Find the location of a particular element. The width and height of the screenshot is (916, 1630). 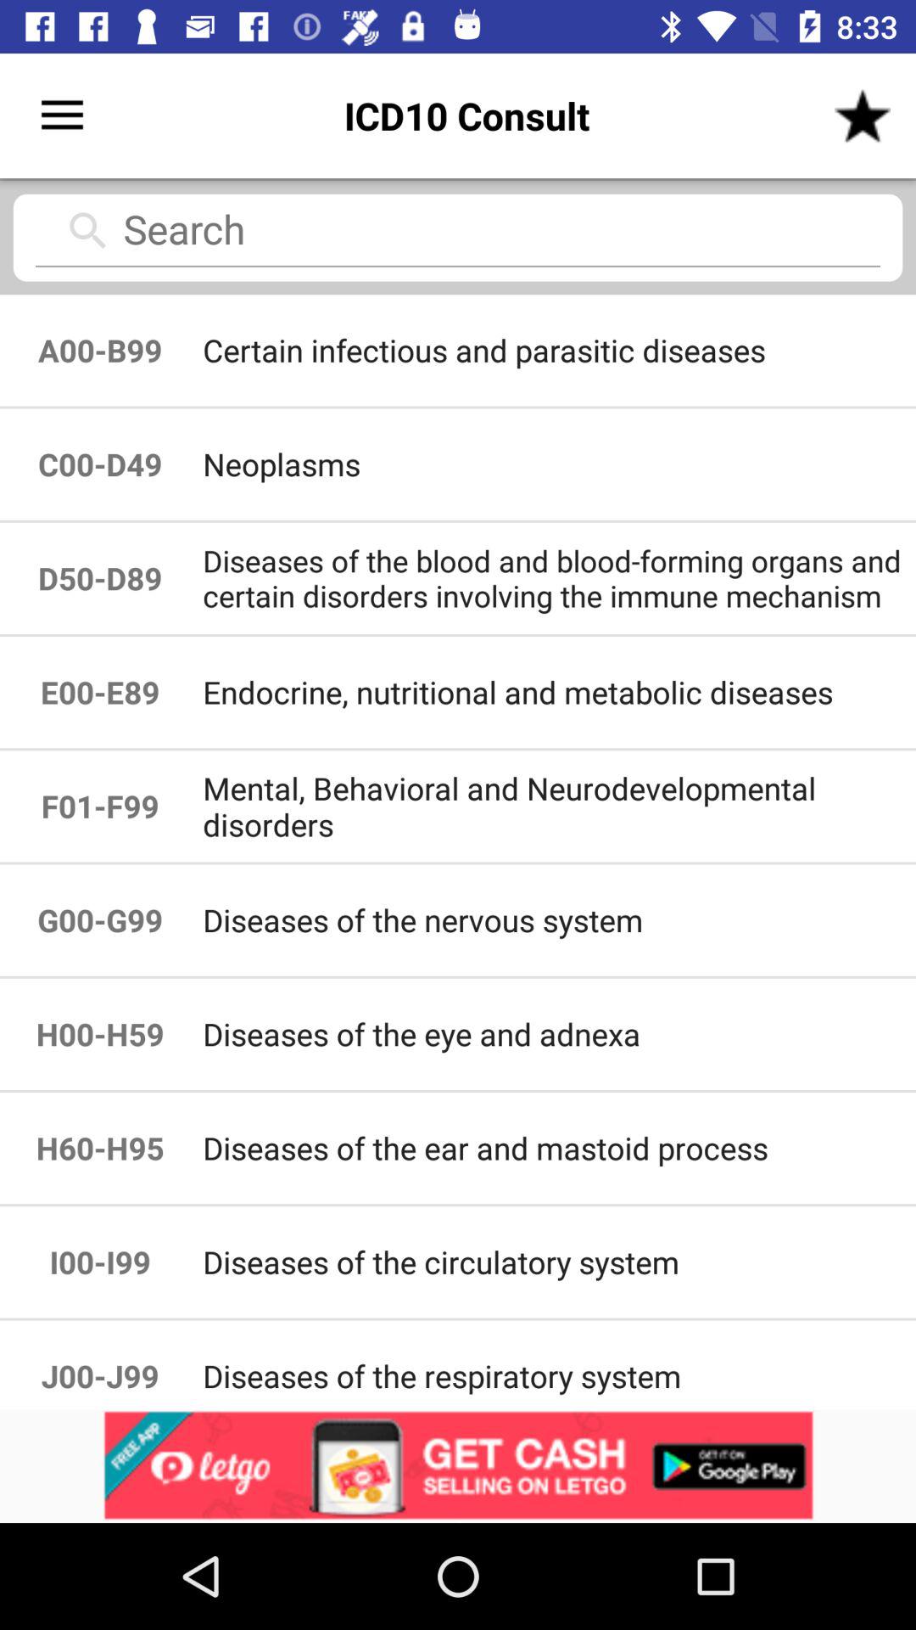

press item above the f01-f99 item is located at coordinates (100, 693).